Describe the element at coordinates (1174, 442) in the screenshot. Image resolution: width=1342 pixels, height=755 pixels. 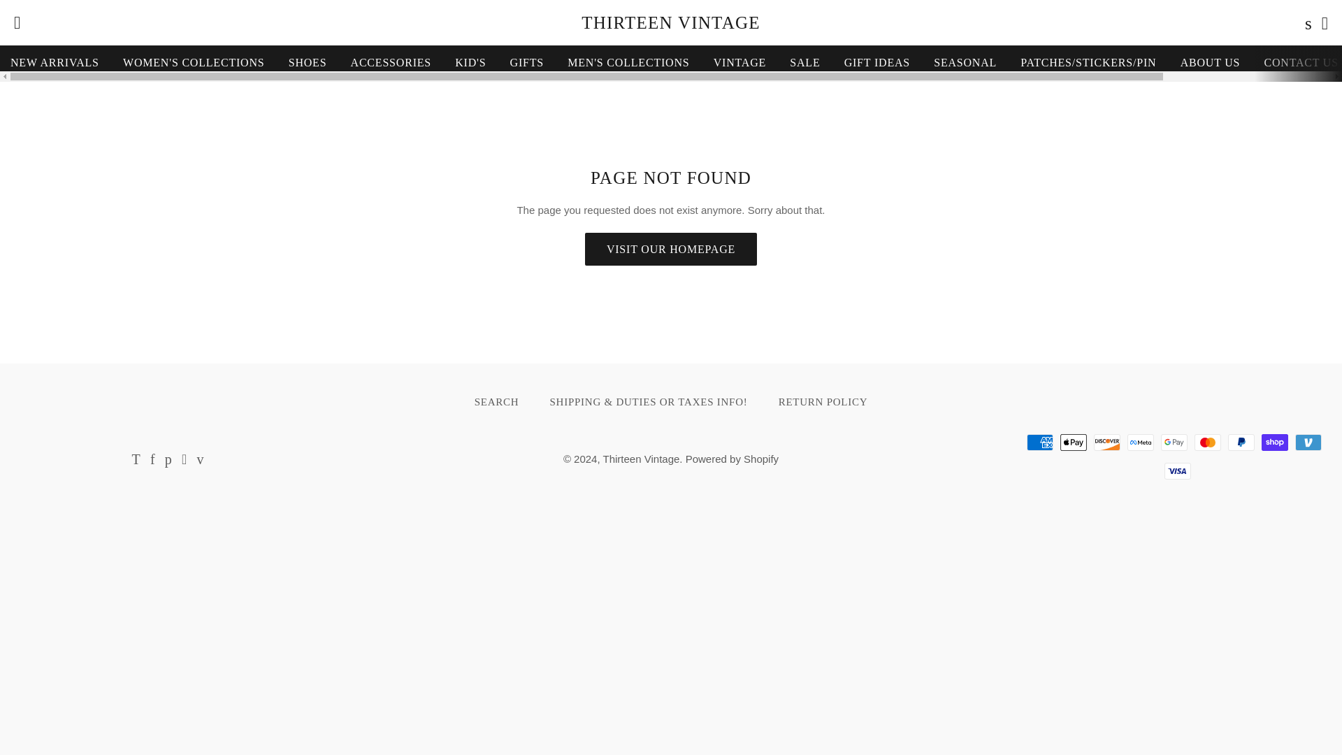
I see `Google Pay` at that location.